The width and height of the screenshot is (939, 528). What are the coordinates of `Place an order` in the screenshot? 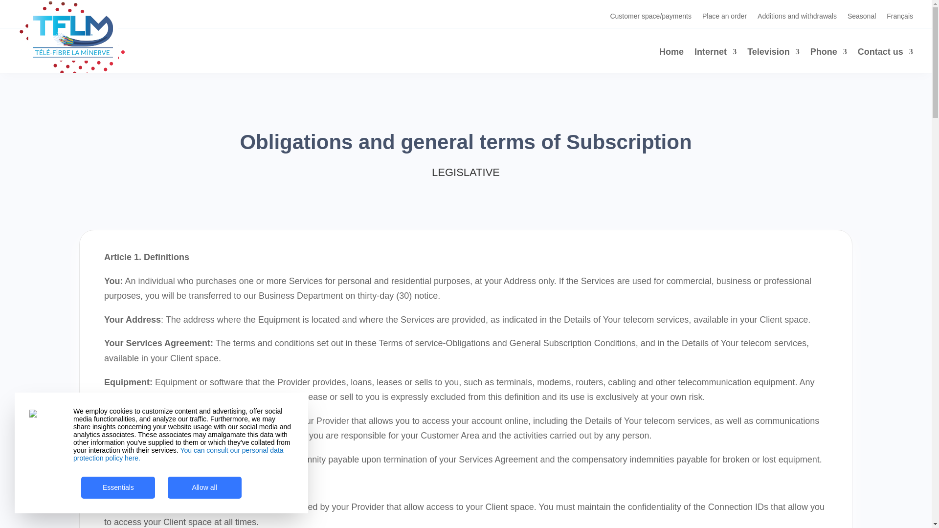 It's located at (724, 18).